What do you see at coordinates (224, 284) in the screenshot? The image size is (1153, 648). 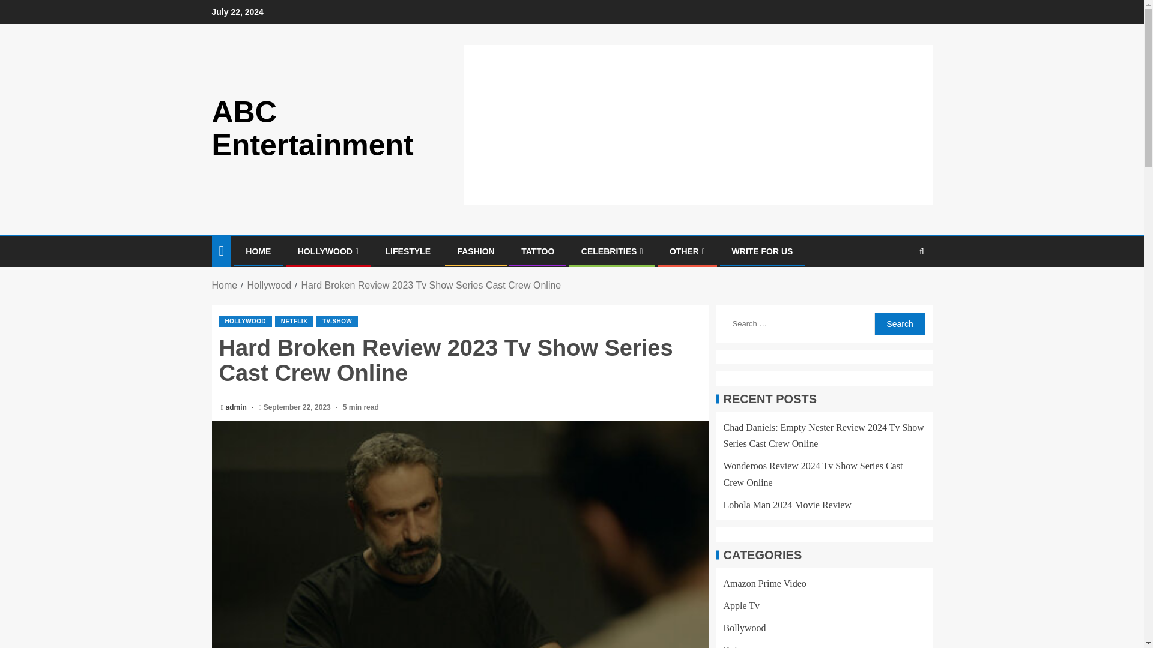 I see `Home` at bounding box center [224, 284].